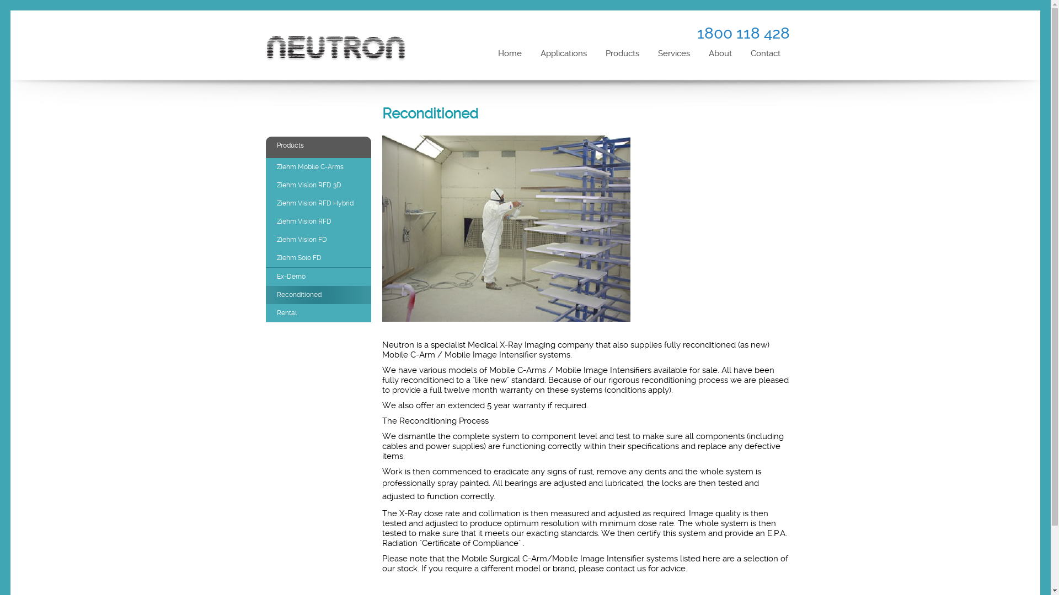 The width and height of the screenshot is (1059, 595). I want to click on Ziehm Vision RFD, so click(319, 221).